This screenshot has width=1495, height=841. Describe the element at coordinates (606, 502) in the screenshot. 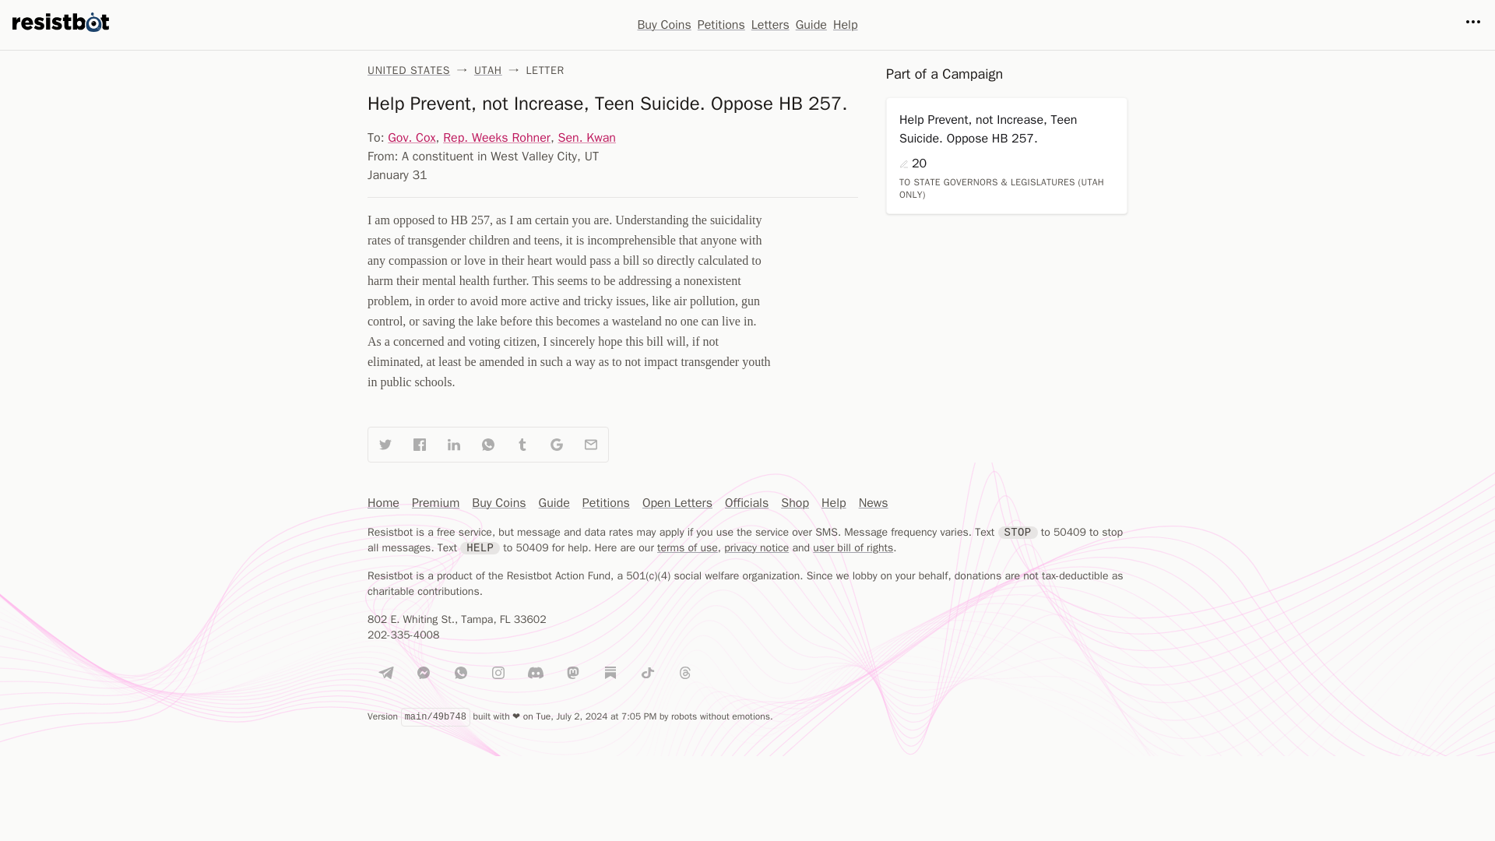

I see `Petitions` at that location.